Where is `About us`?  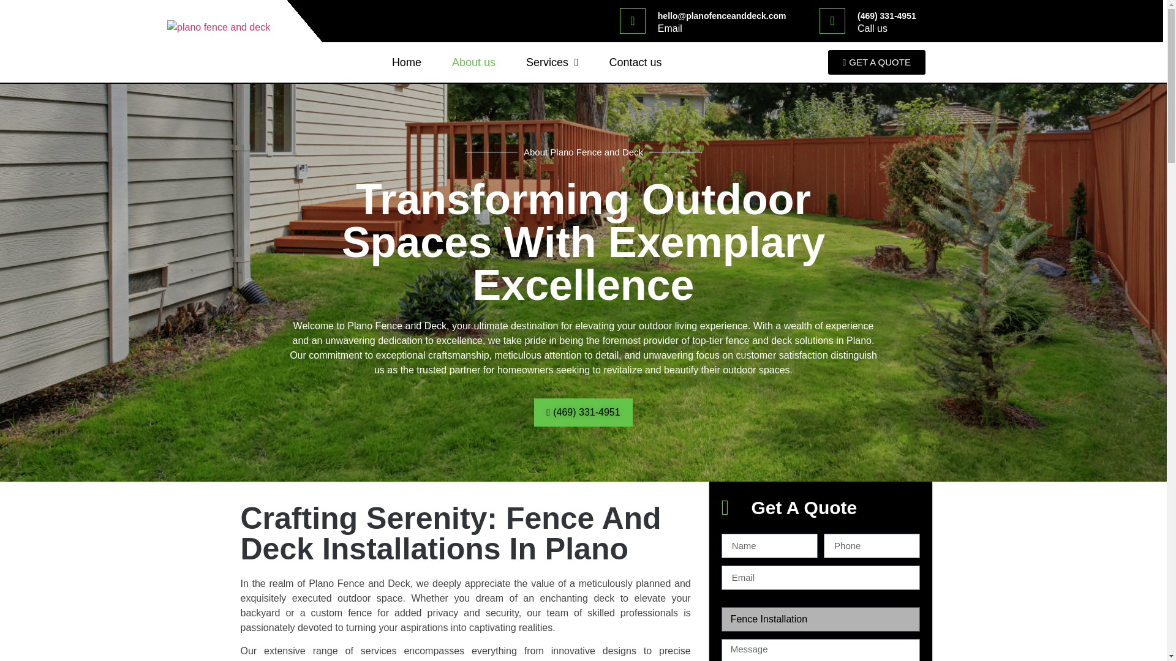 About us is located at coordinates (473, 62).